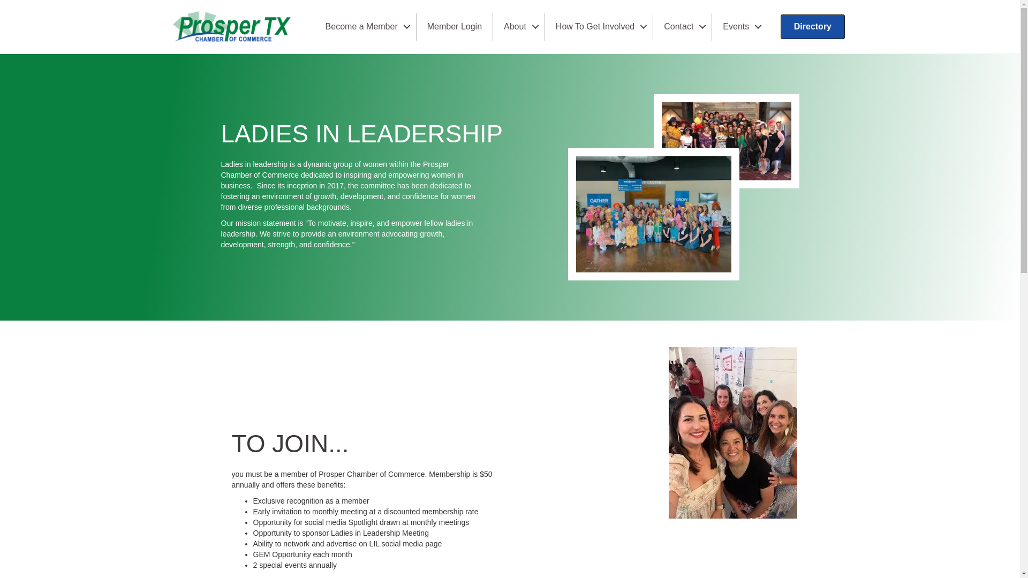 Image resolution: width=1028 pixels, height=578 pixels. Describe the element at coordinates (739, 27) in the screenshot. I see `Events` at that location.